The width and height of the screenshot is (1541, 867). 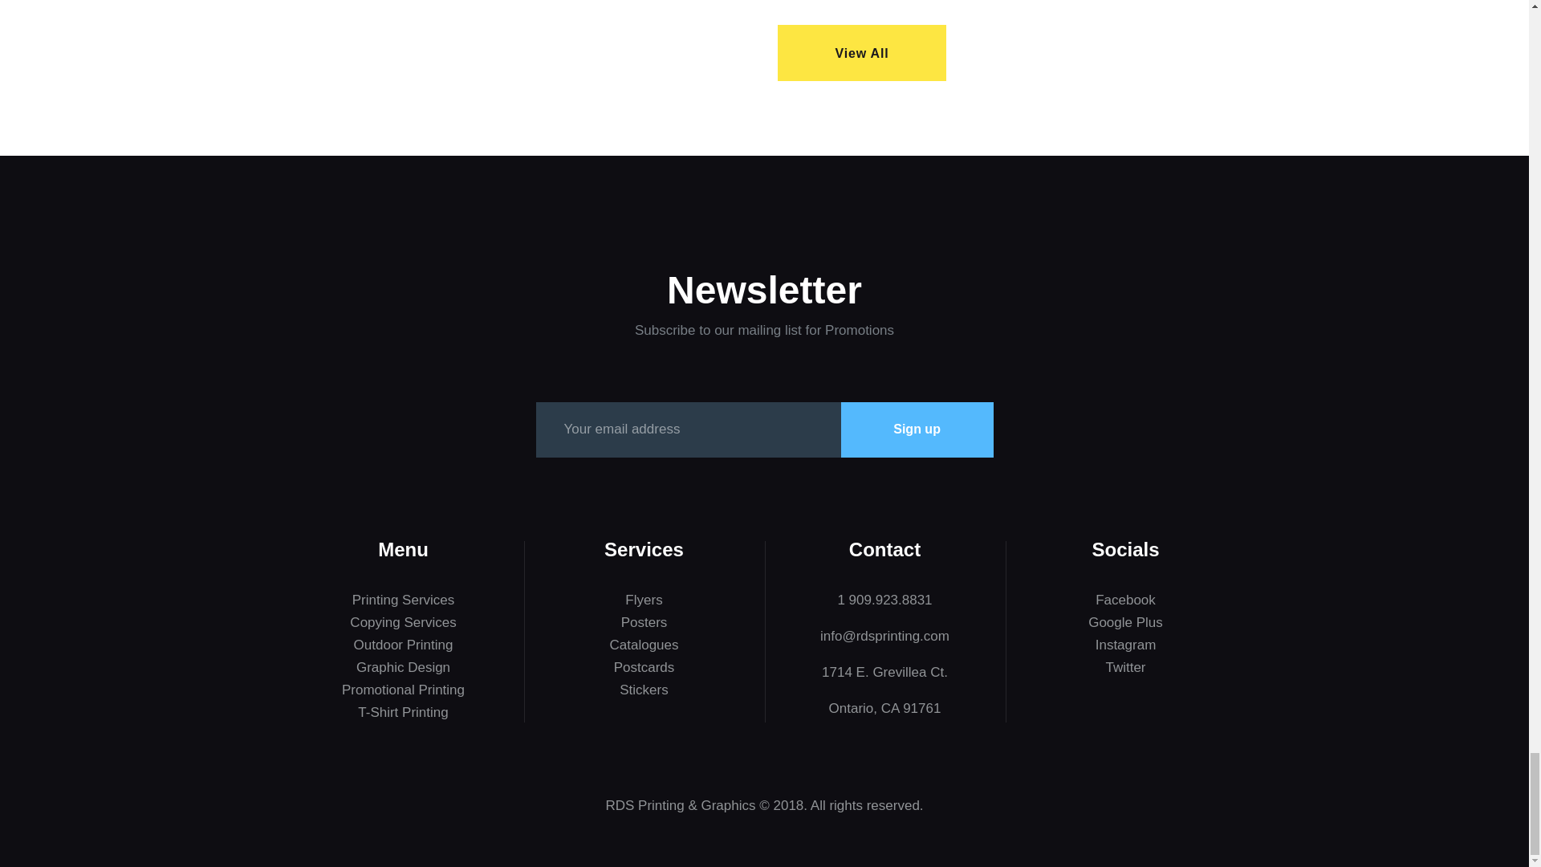 What do you see at coordinates (862, 53) in the screenshot?
I see `View All` at bounding box center [862, 53].